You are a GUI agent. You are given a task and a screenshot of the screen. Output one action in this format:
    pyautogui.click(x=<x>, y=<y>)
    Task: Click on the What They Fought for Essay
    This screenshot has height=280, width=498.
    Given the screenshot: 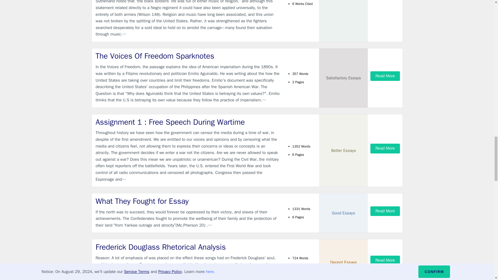 What is the action you would take?
    pyautogui.click(x=188, y=201)
    